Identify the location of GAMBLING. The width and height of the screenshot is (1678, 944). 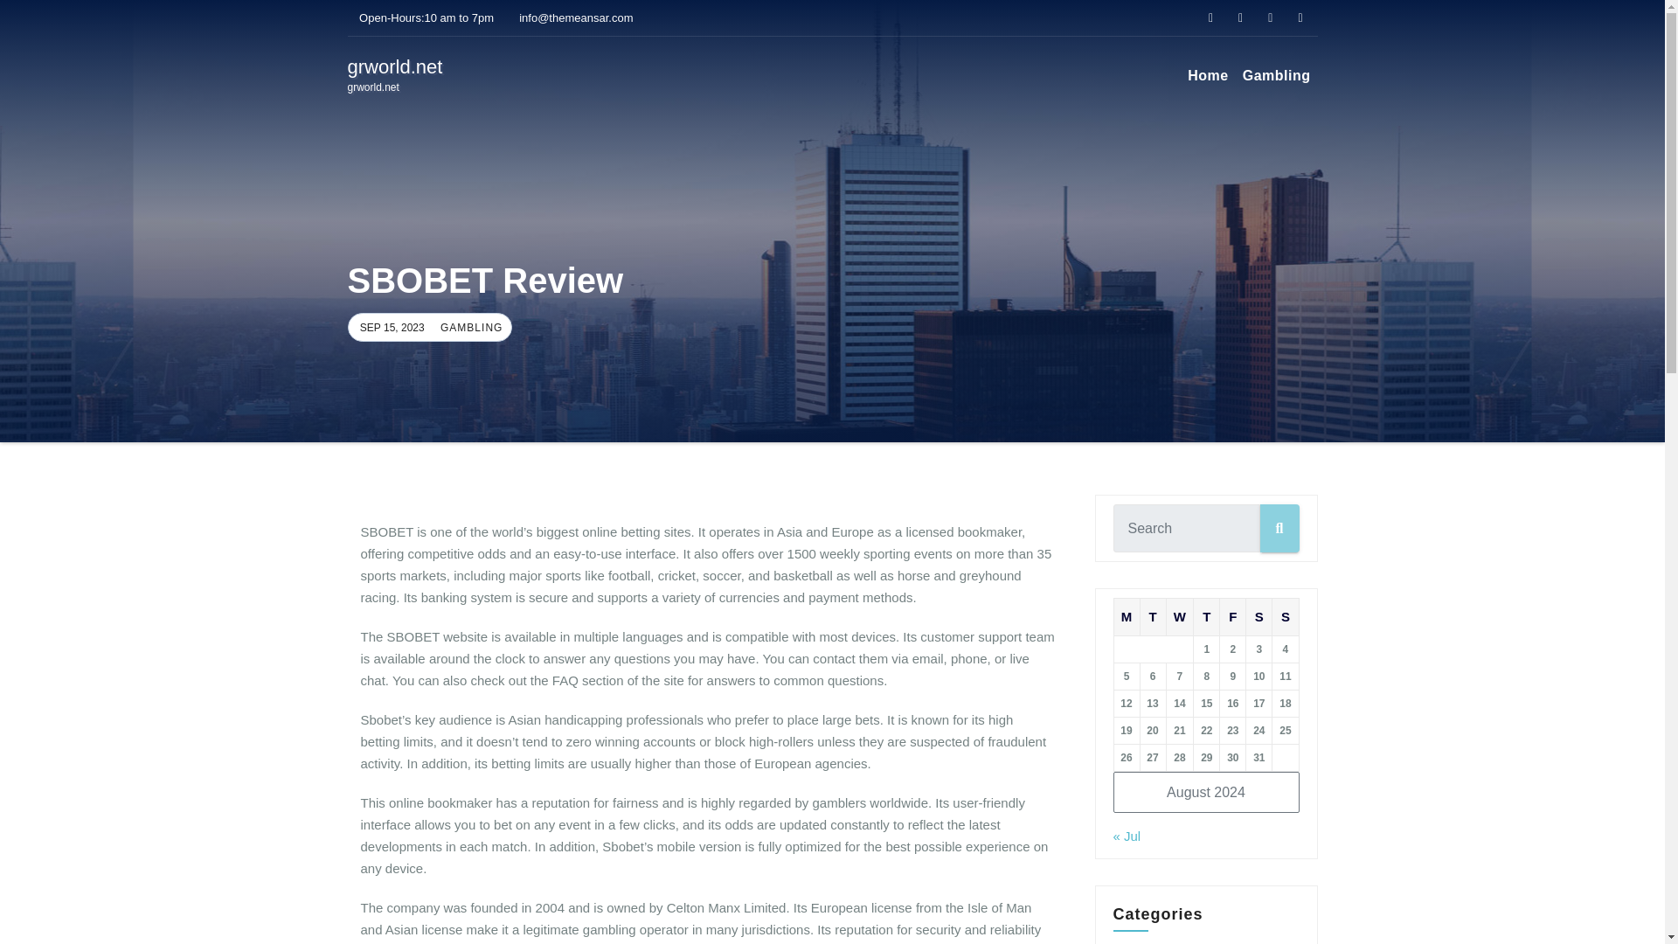
(468, 328).